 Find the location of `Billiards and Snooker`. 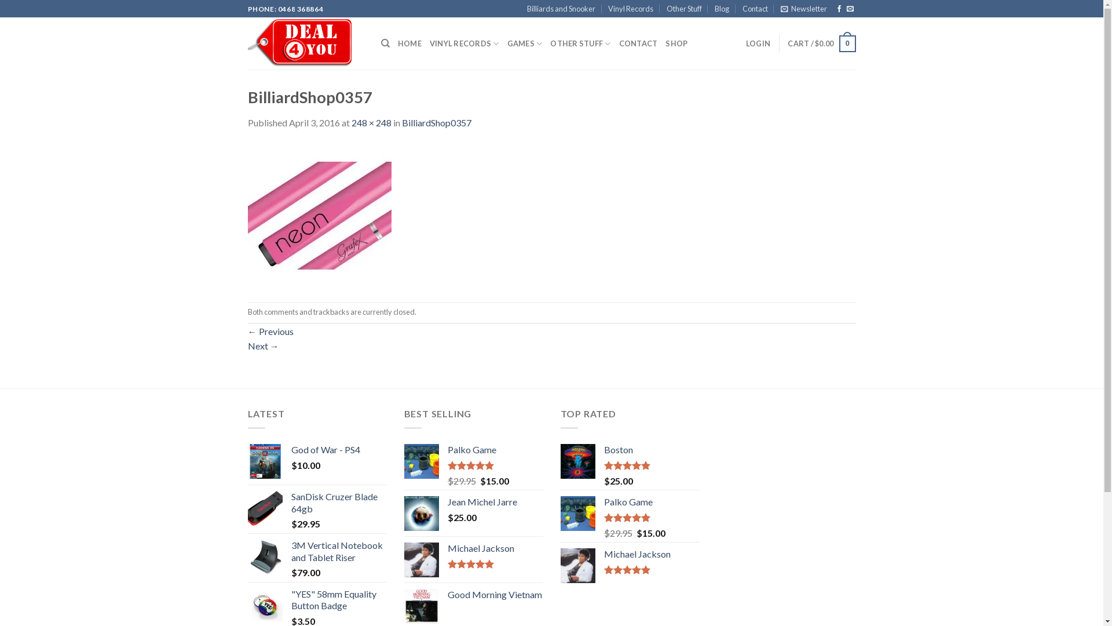

Billiards and Snooker is located at coordinates (561, 9).